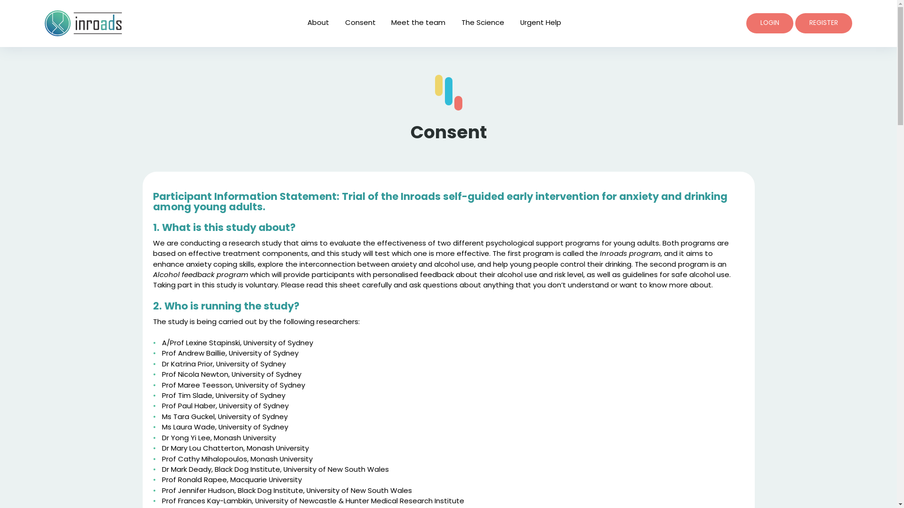  What do you see at coordinates (361, 24) in the screenshot?
I see `Consent` at bounding box center [361, 24].